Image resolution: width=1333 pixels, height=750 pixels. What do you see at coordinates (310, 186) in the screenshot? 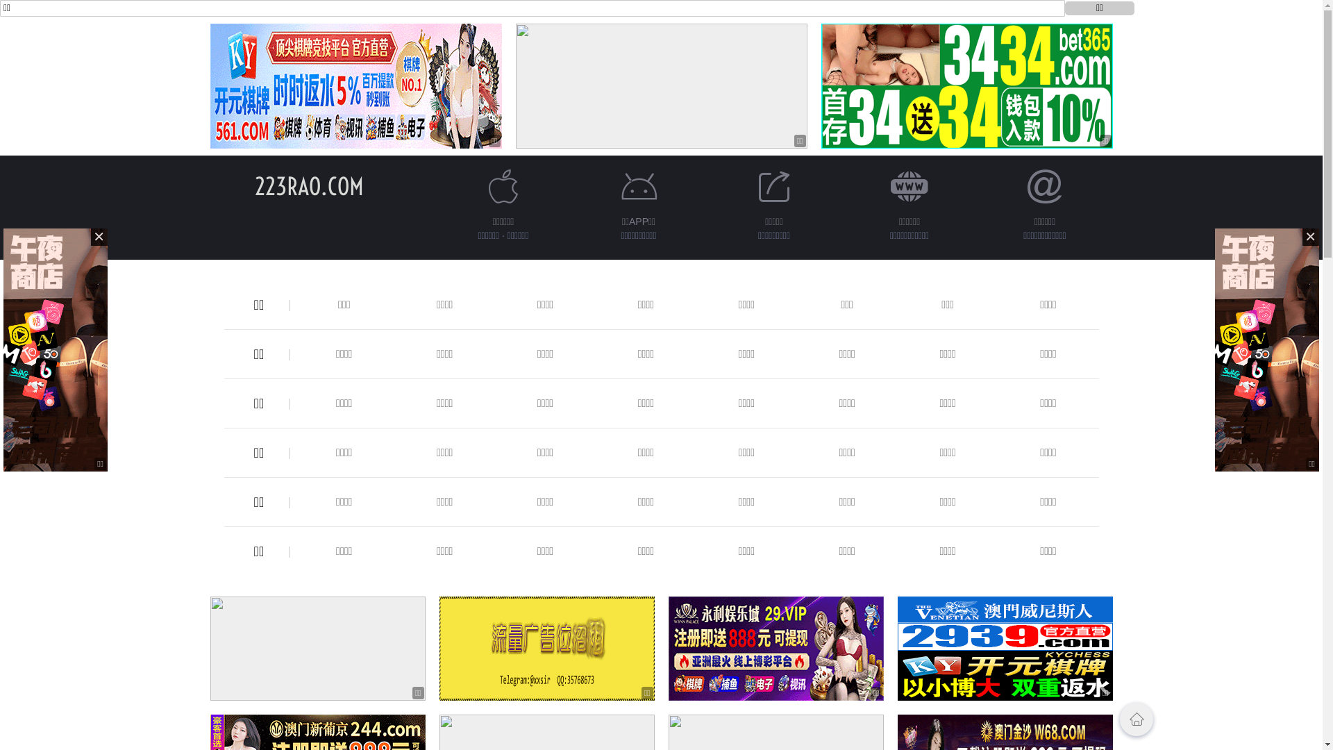
I see `223RAO.COM` at bounding box center [310, 186].